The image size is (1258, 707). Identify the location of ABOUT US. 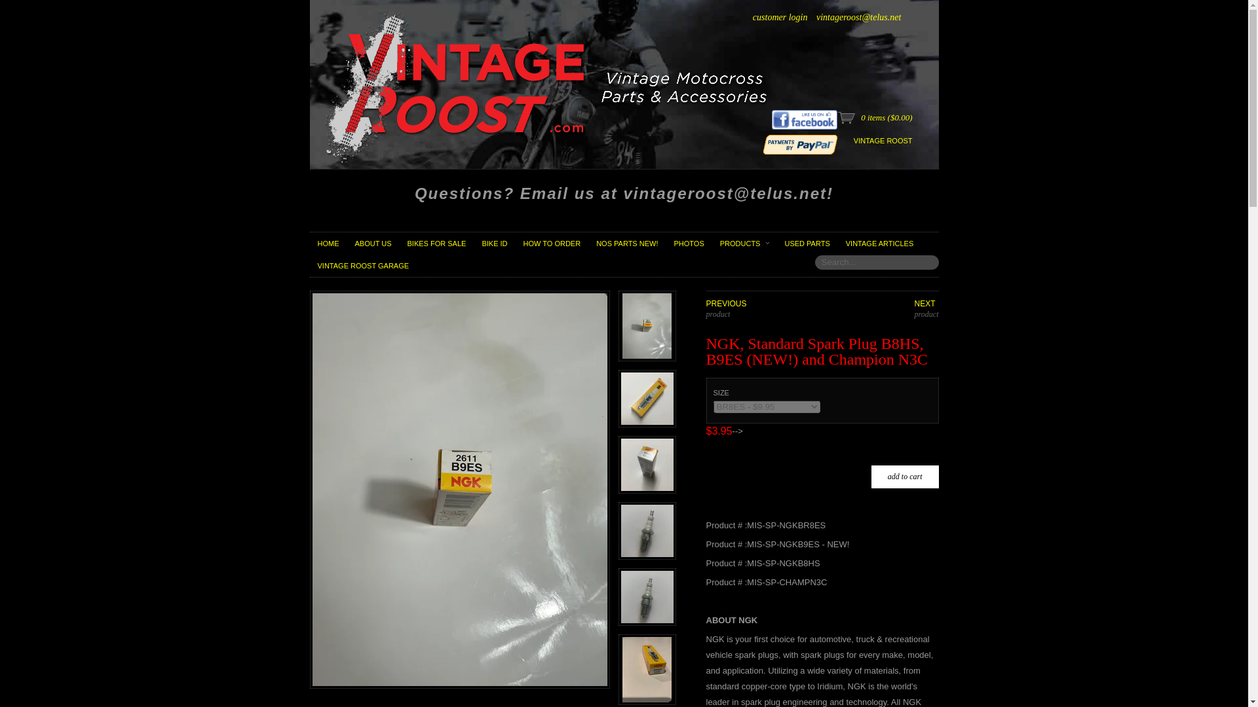
(373, 244).